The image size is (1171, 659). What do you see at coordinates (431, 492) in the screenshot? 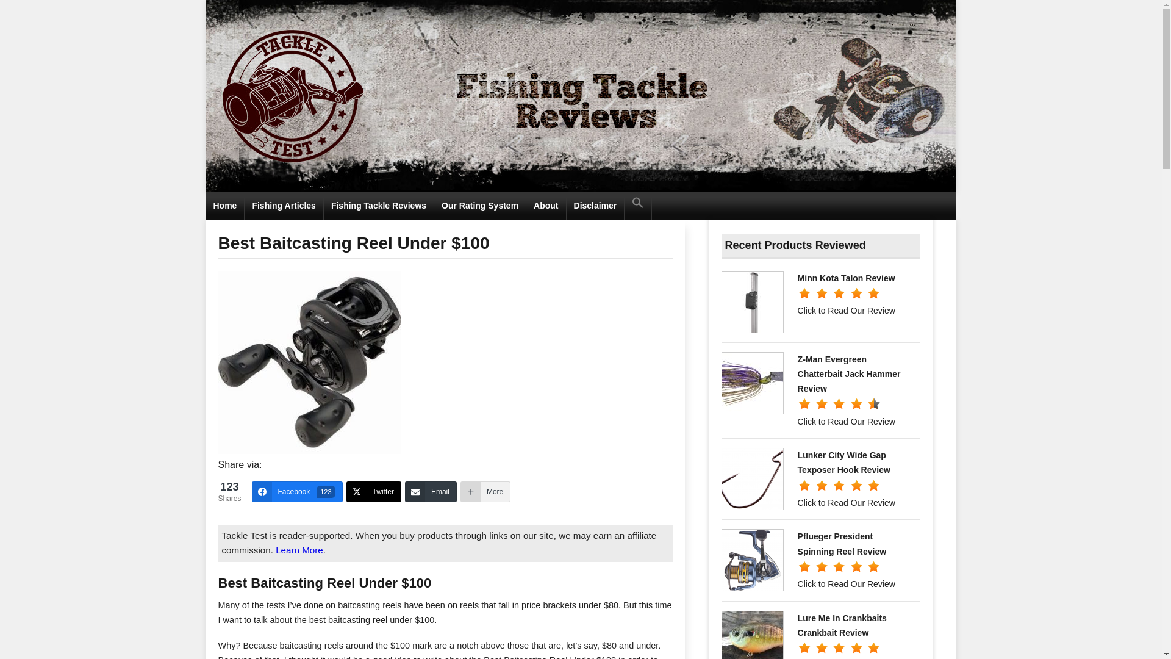
I see `Learn More` at bounding box center [431, 492].